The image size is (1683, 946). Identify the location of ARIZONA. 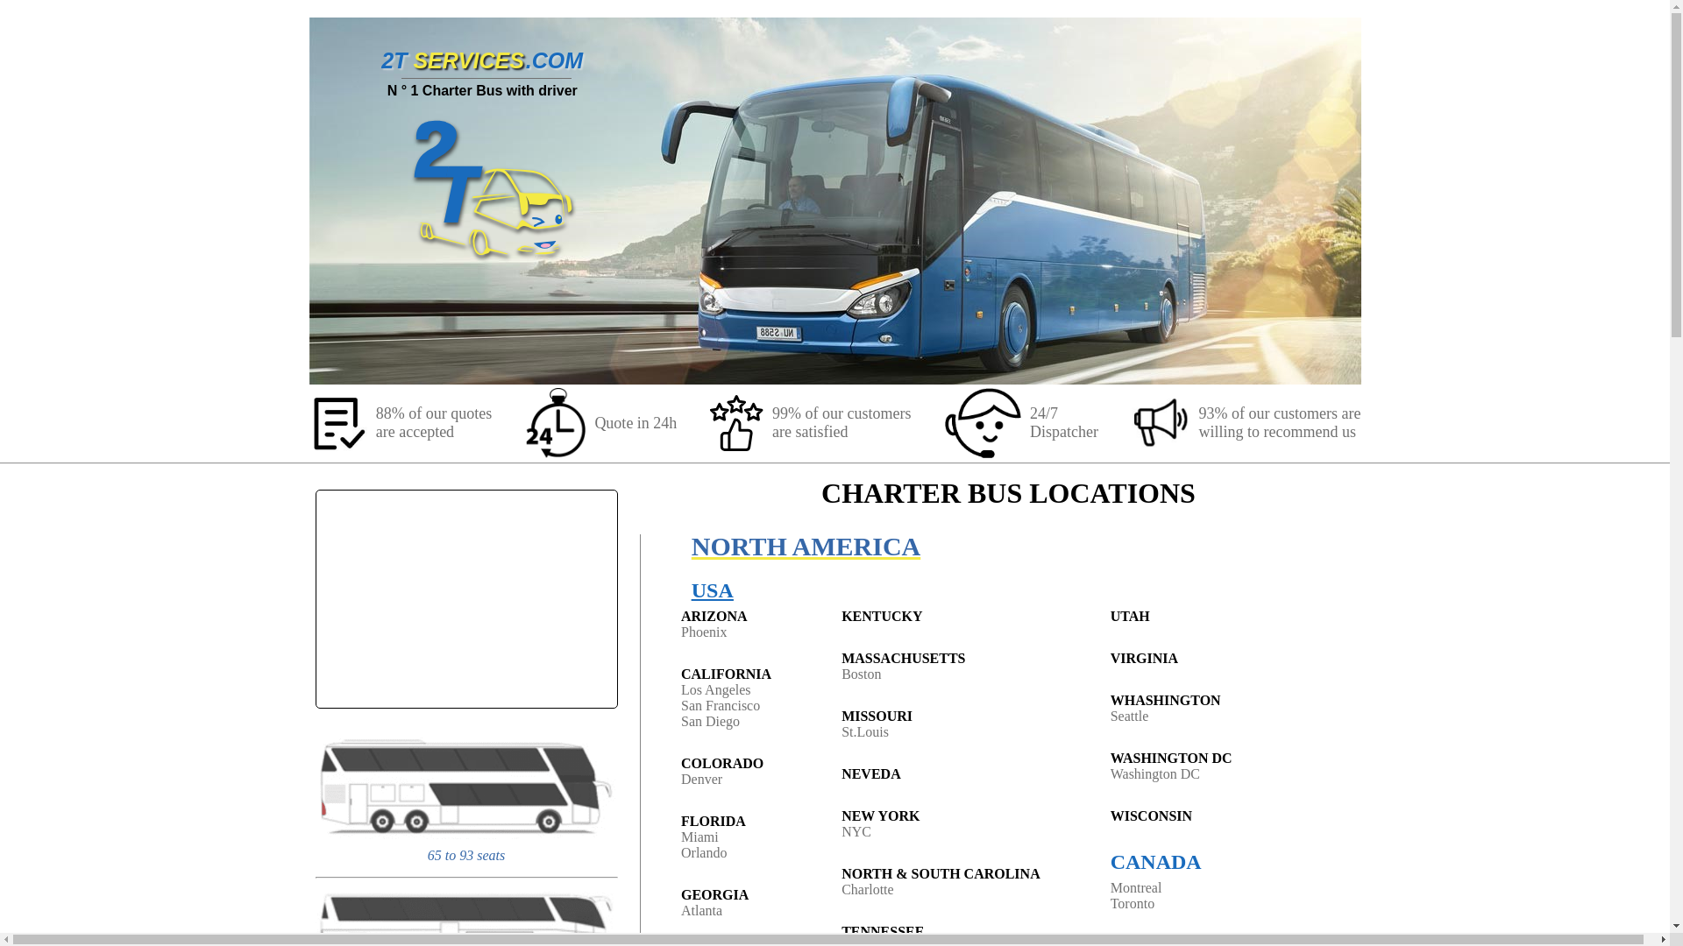
(714, 617).